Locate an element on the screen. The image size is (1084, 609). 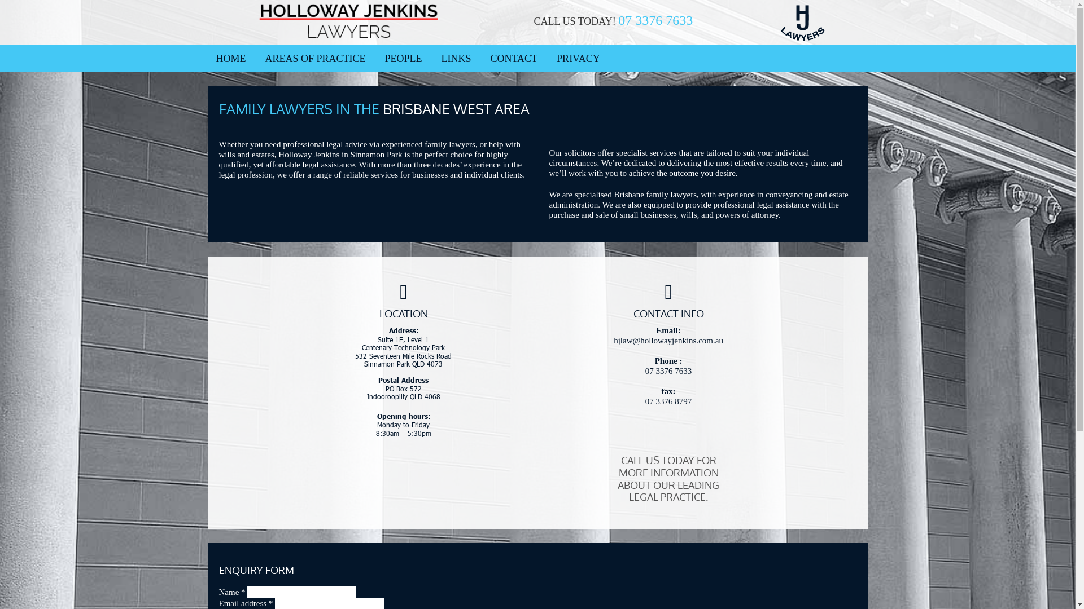
07 3376 7633 is located at coordinates (655, 20).